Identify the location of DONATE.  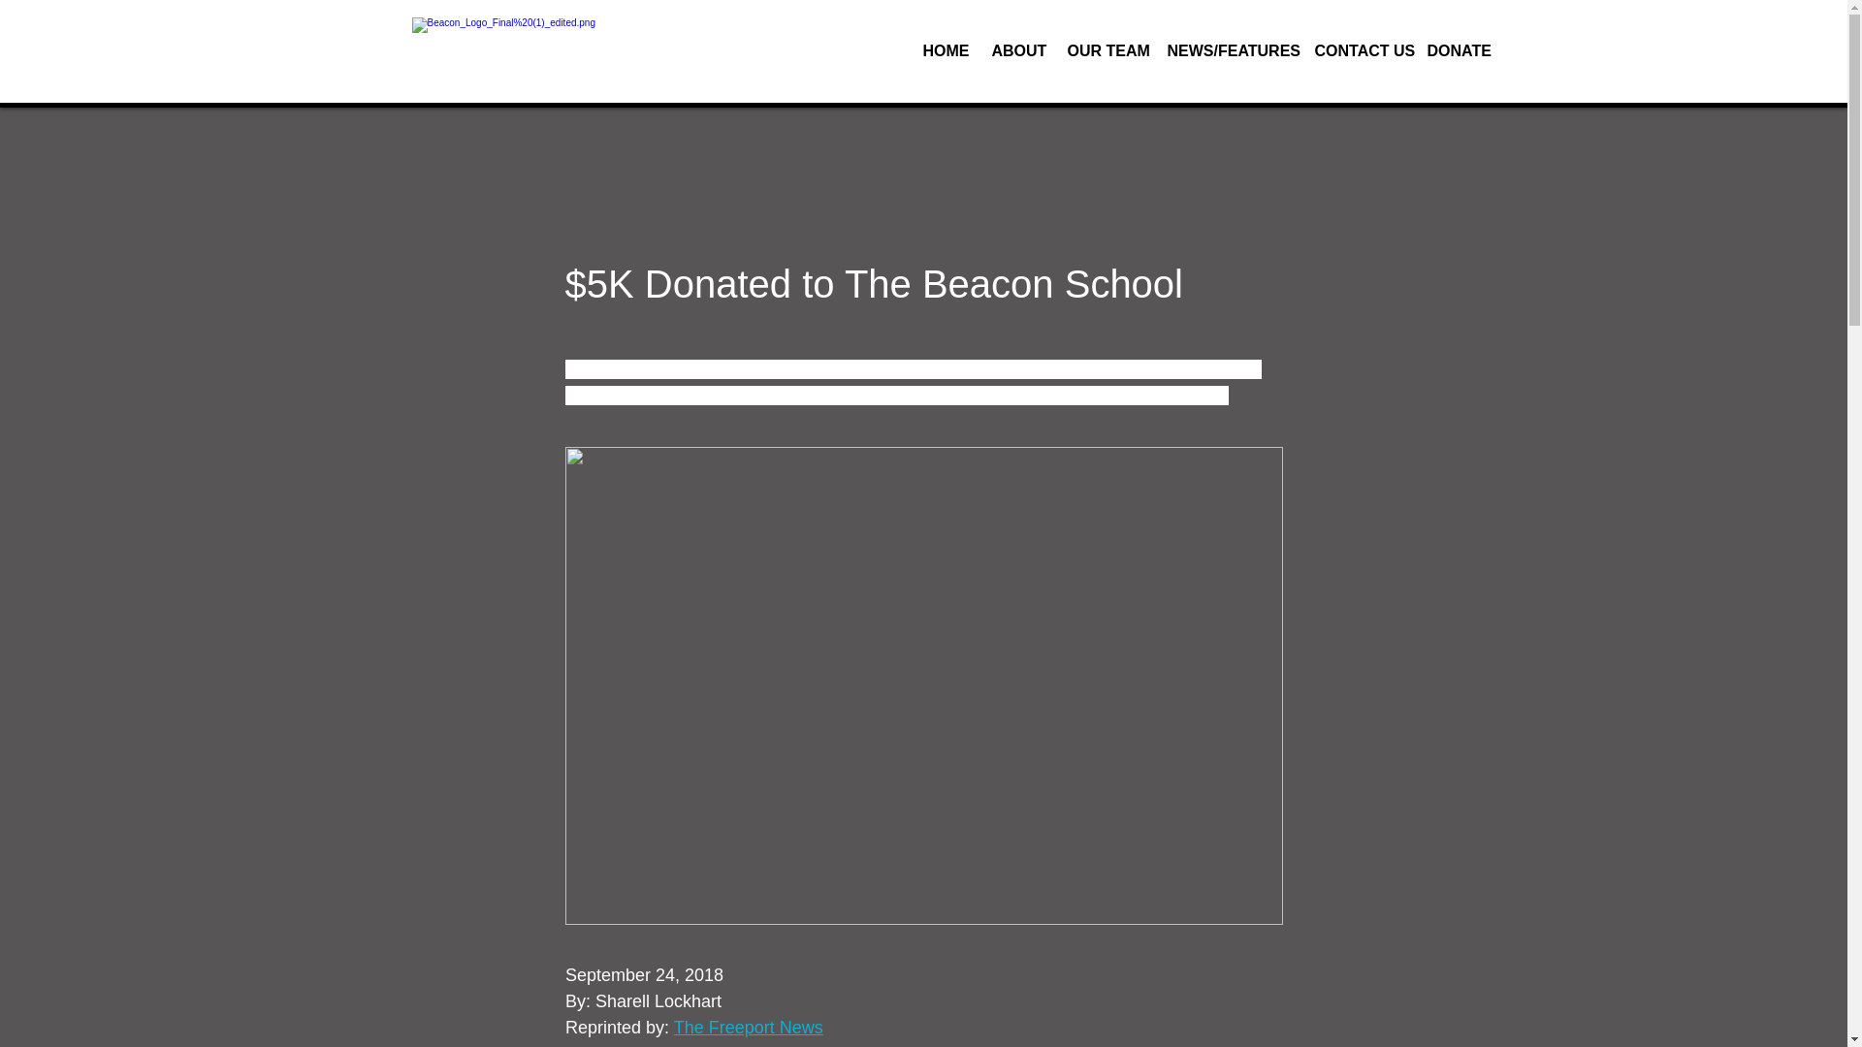
(1453, 51).